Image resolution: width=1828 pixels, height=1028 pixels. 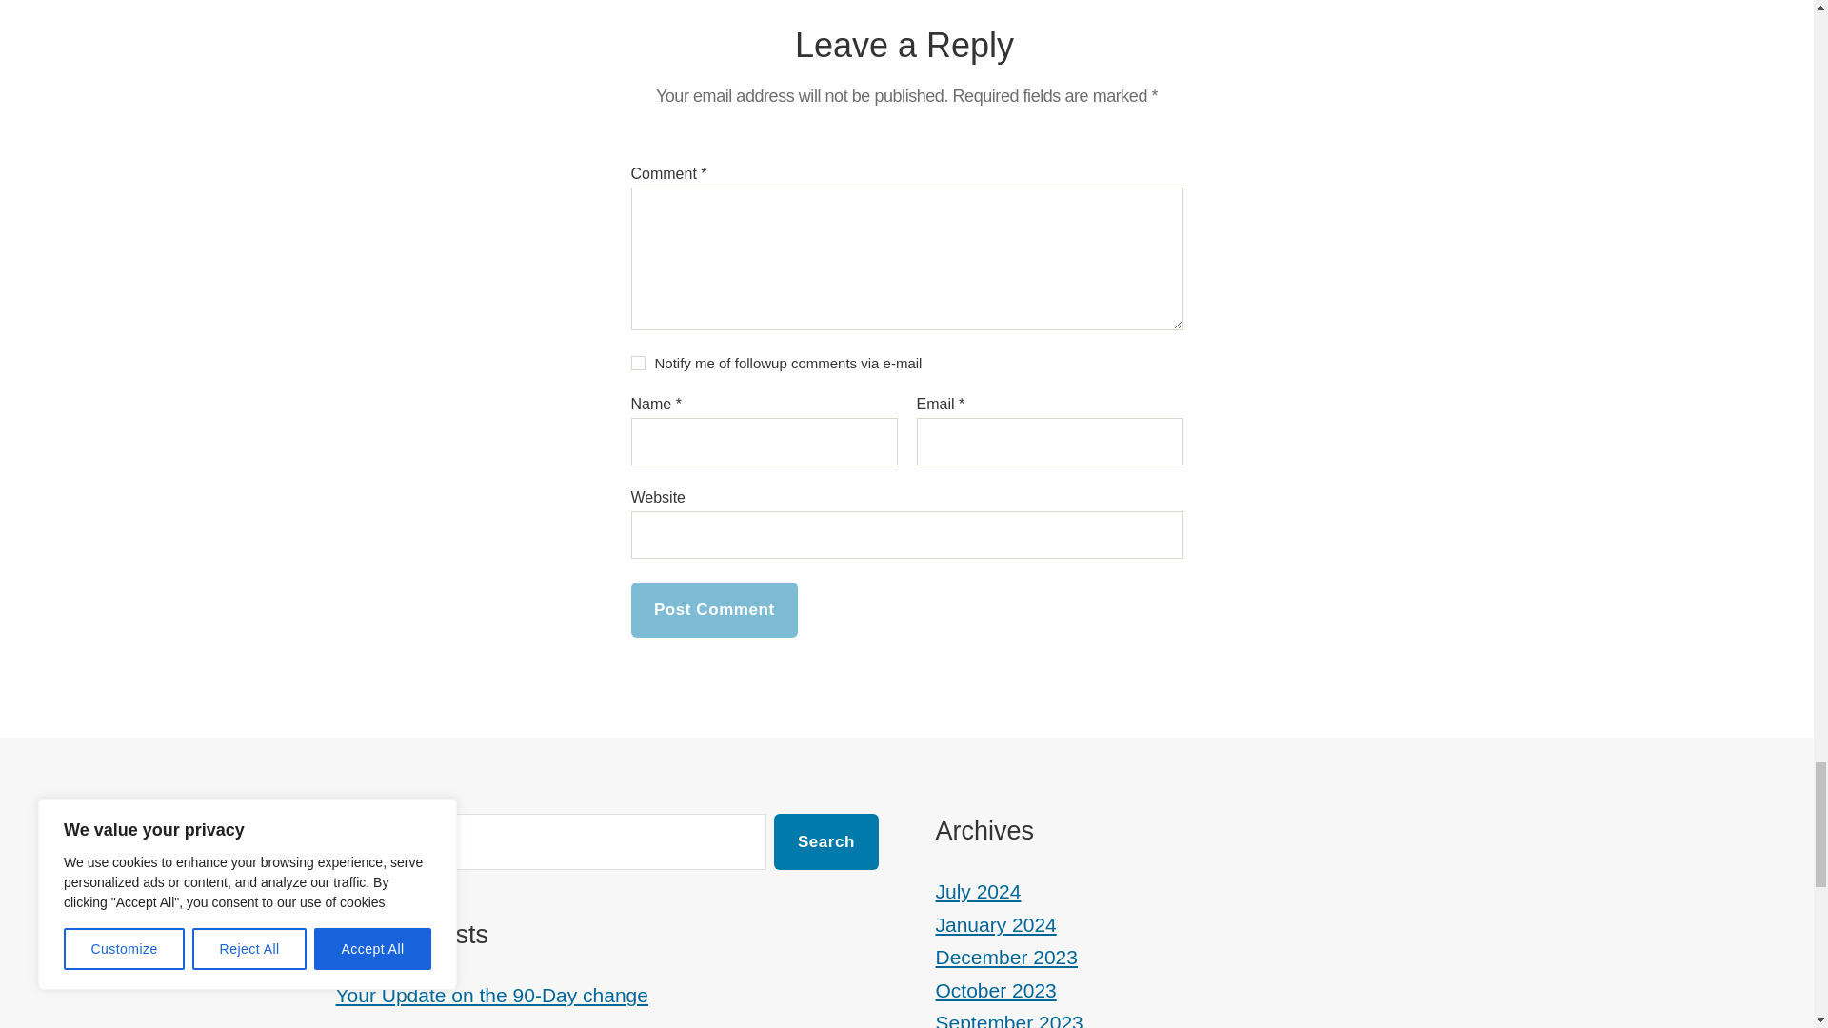 What do you see at coordinates (714, 610) in the screenshot?
I see `Post Comment` at bounding box center [714, 610].